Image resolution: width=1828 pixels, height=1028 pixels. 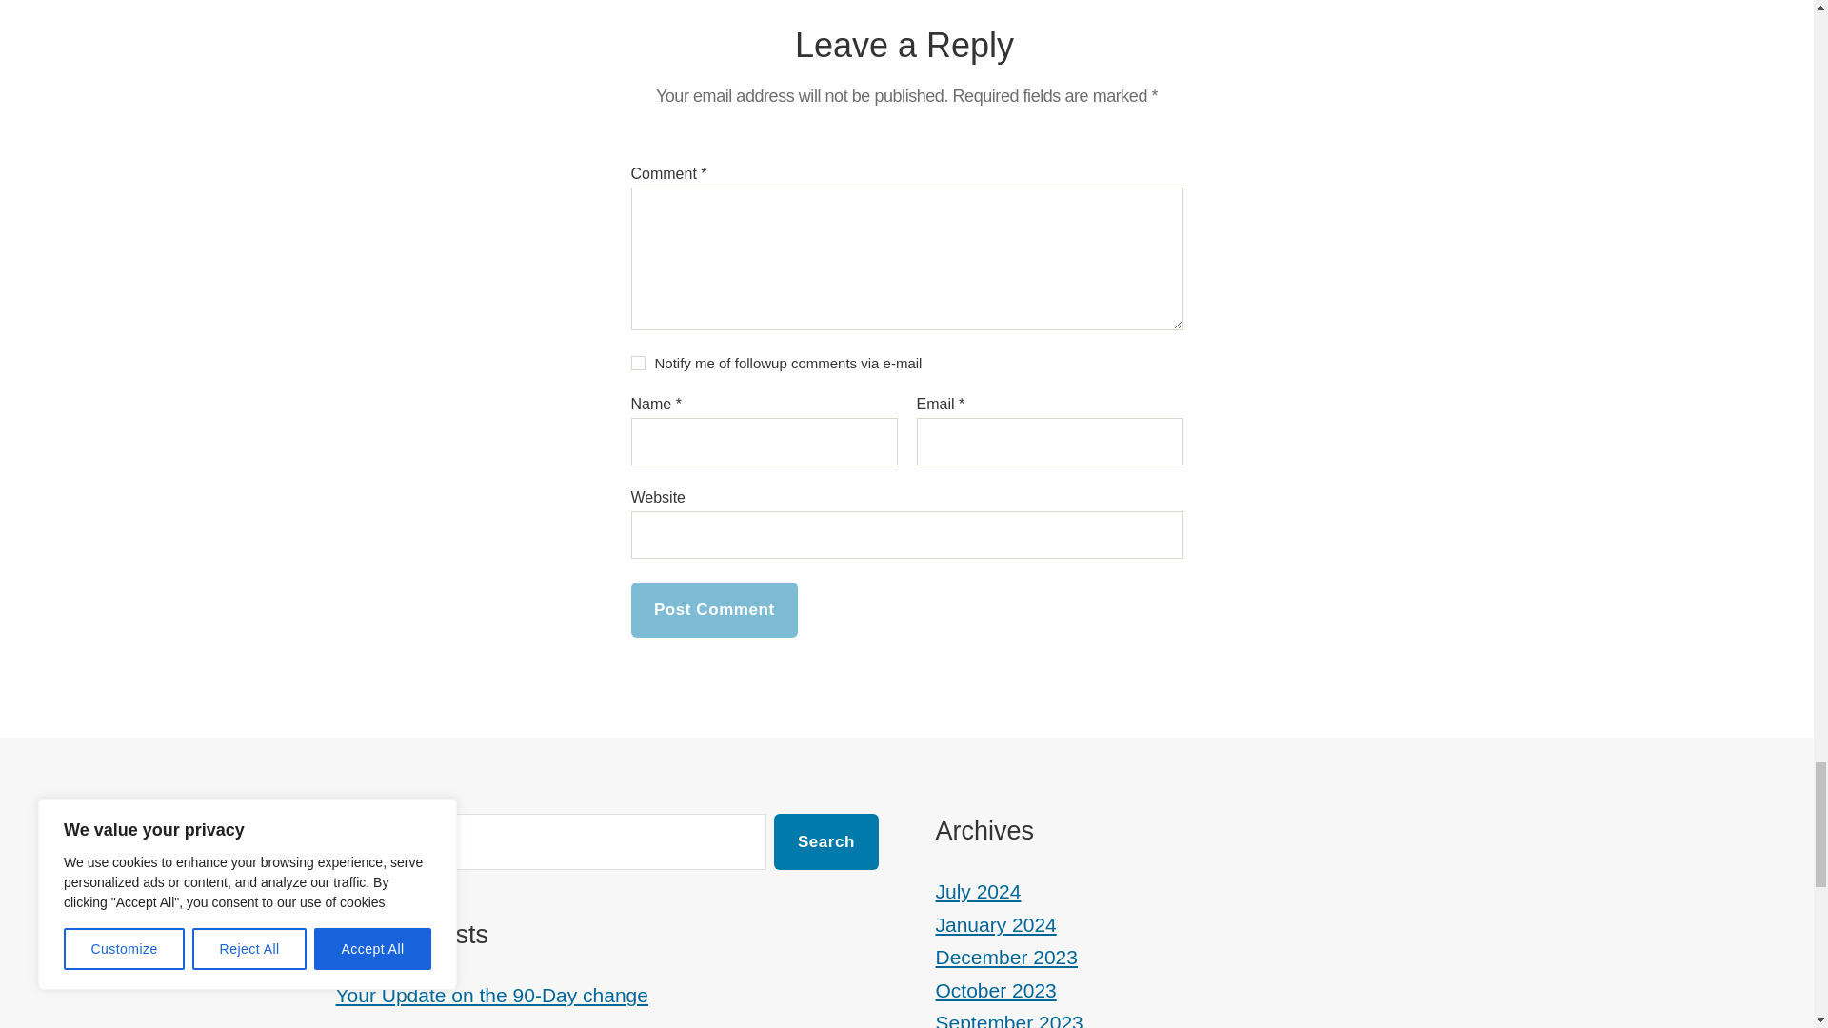 What do you see at coordinates (714, 610) in the screenshot?
I see `Post Comment` at bounding box center [714, 610].